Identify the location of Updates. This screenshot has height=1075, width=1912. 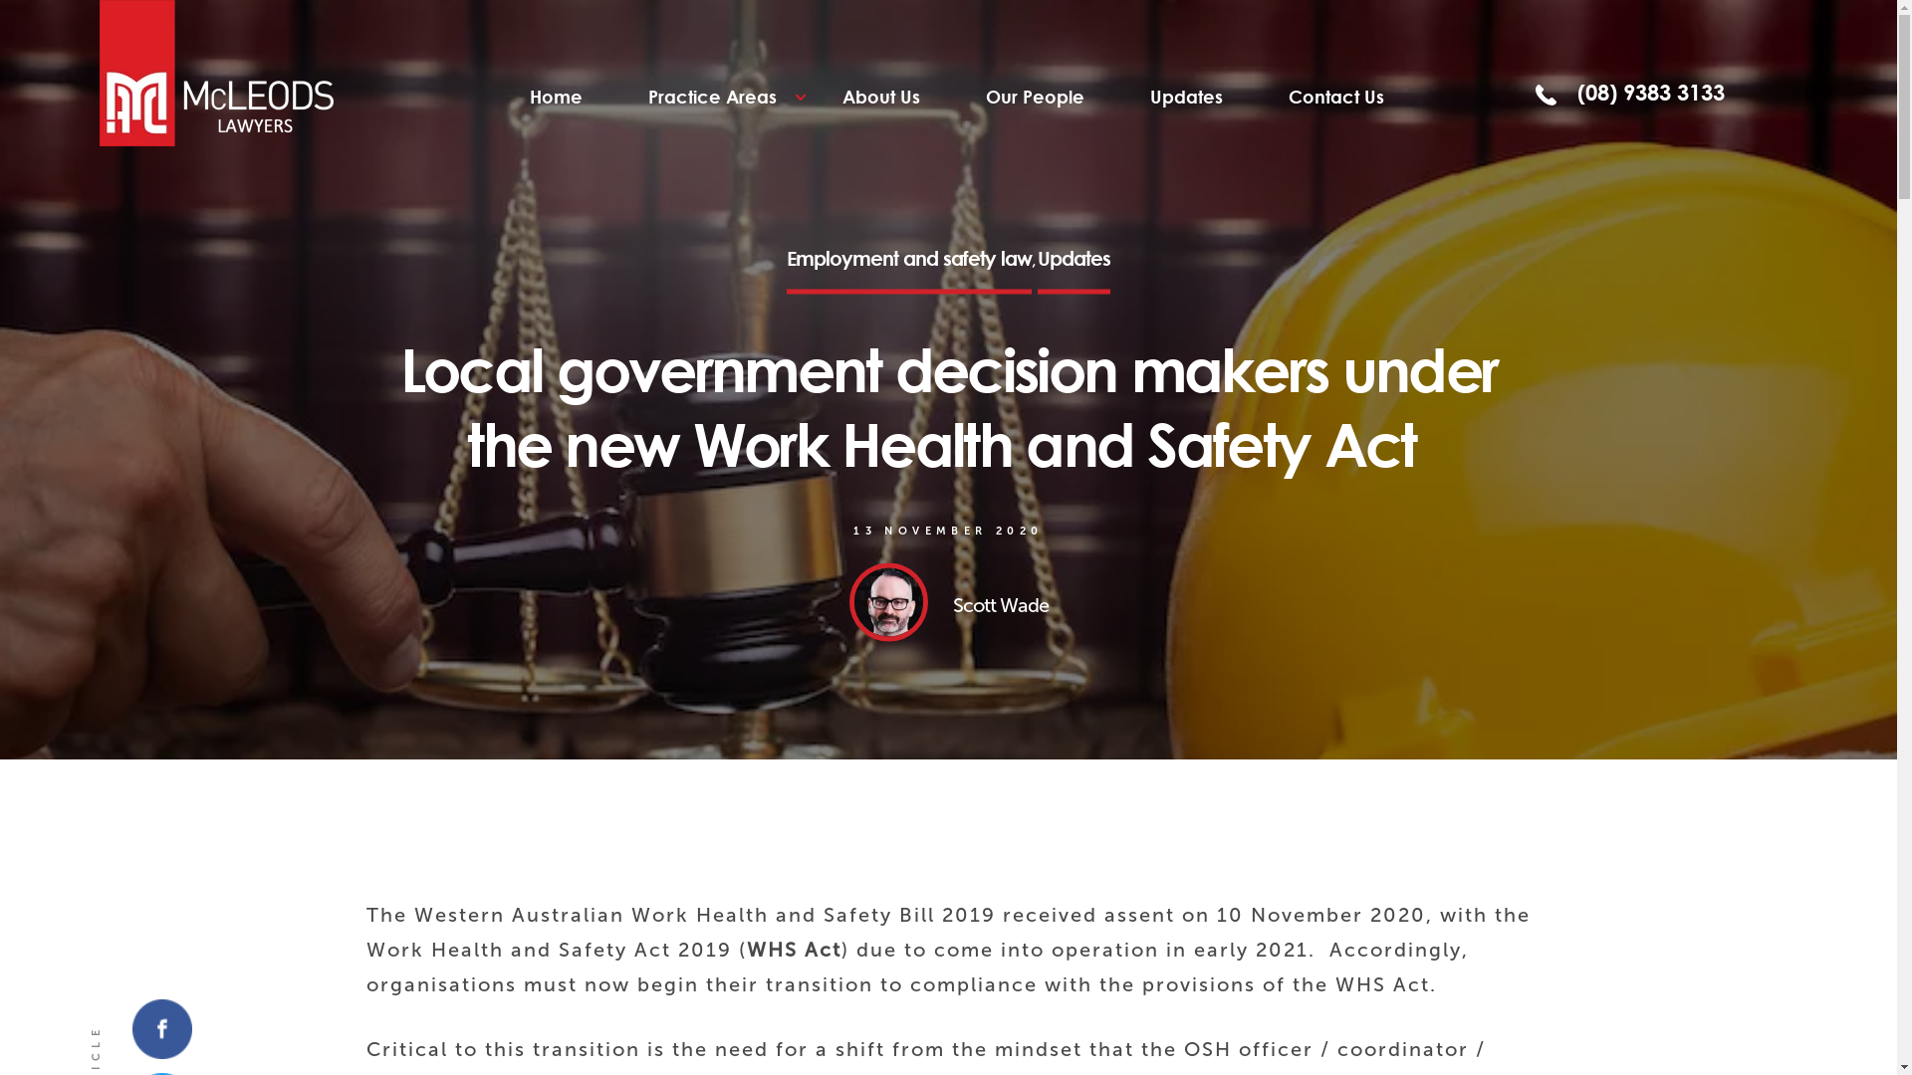
(1187, 97).